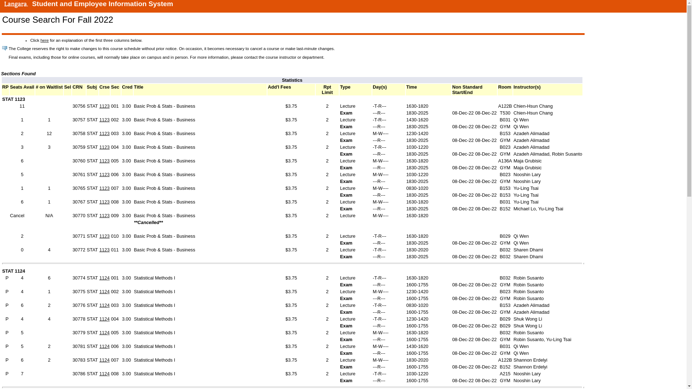 The height and width of the screenshot is (389, 692). What do you see at coordinates (5, 48) in the screenshot?
I see `Information` at bounding box center [5, 48].